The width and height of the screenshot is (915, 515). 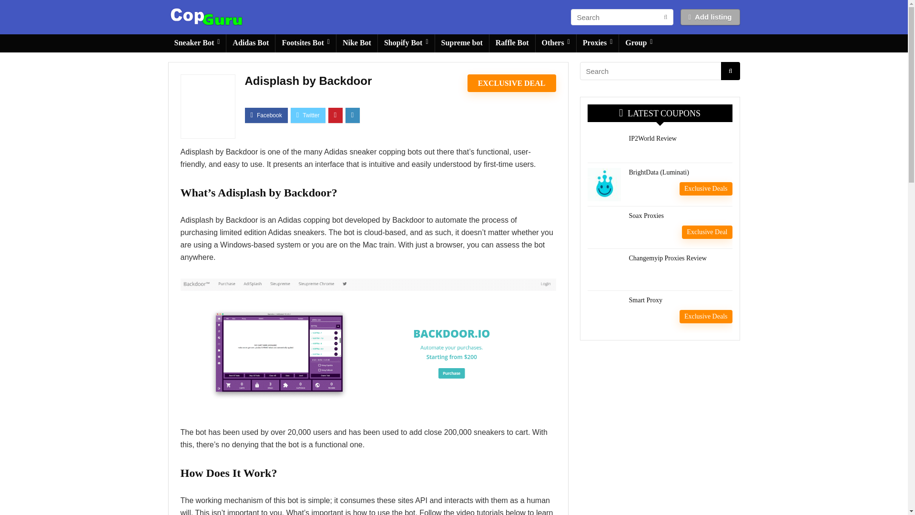 What do you see at coordinates (406, 43) in the screenshot?
I see `Shopify Bot` at bounding box center [406, 43].